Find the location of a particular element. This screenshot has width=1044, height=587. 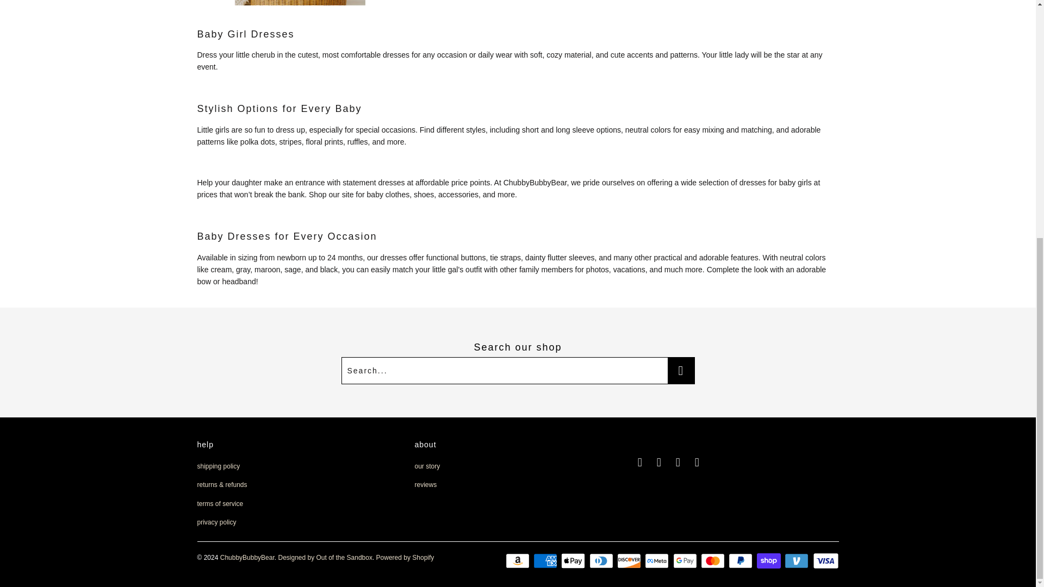

Discover is located at coordinates (630, 561).